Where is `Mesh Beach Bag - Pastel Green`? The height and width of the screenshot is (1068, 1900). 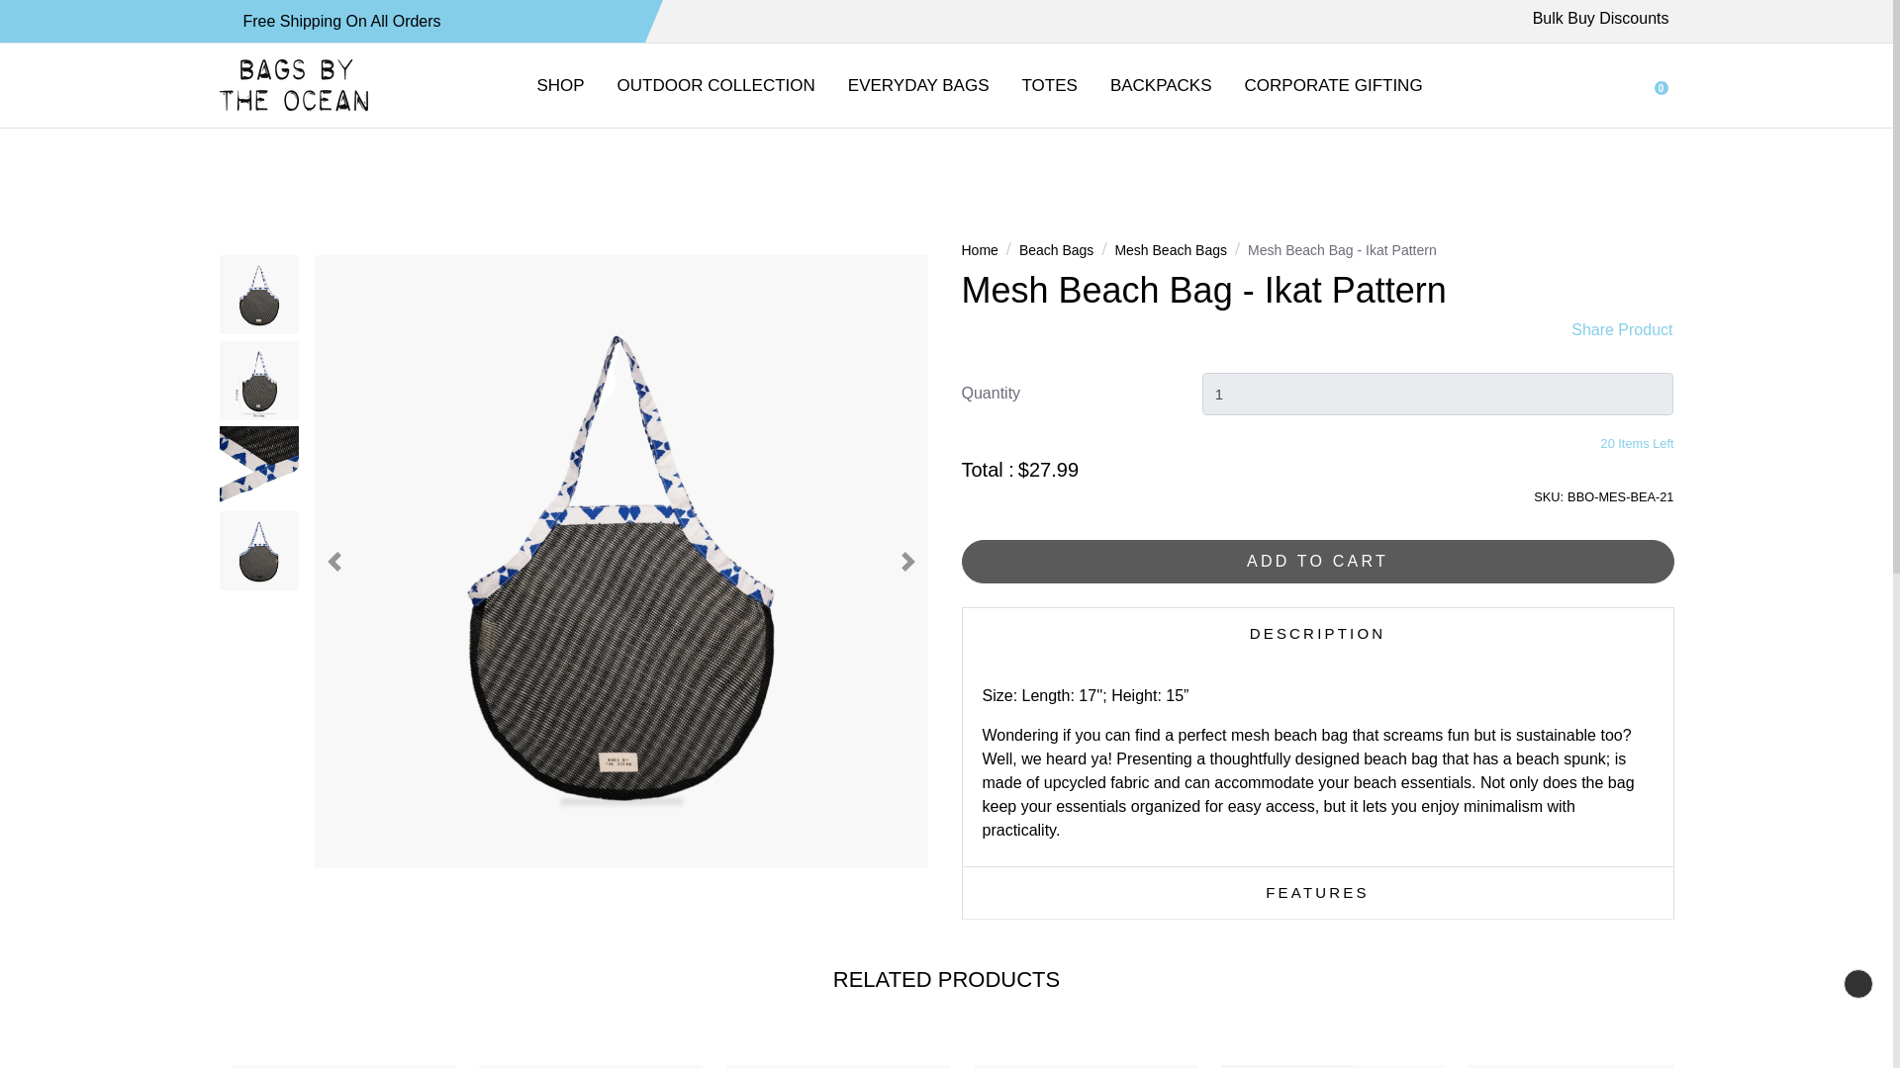 Mesh Beach Bag - Pastel Green is located at coordinates (837, 1066).